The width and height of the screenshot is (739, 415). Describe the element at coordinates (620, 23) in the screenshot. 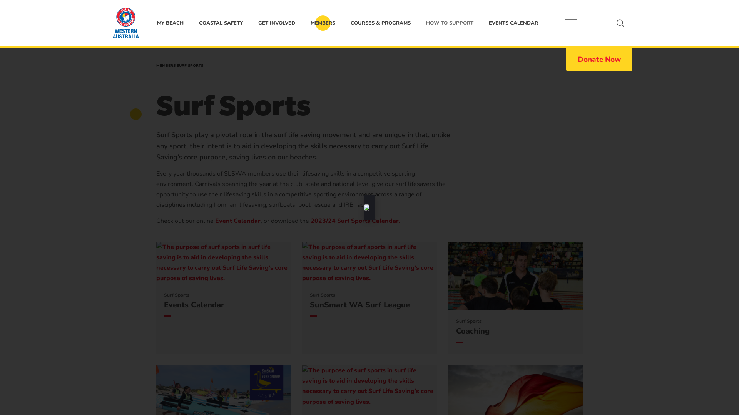

I see `search` at that location.